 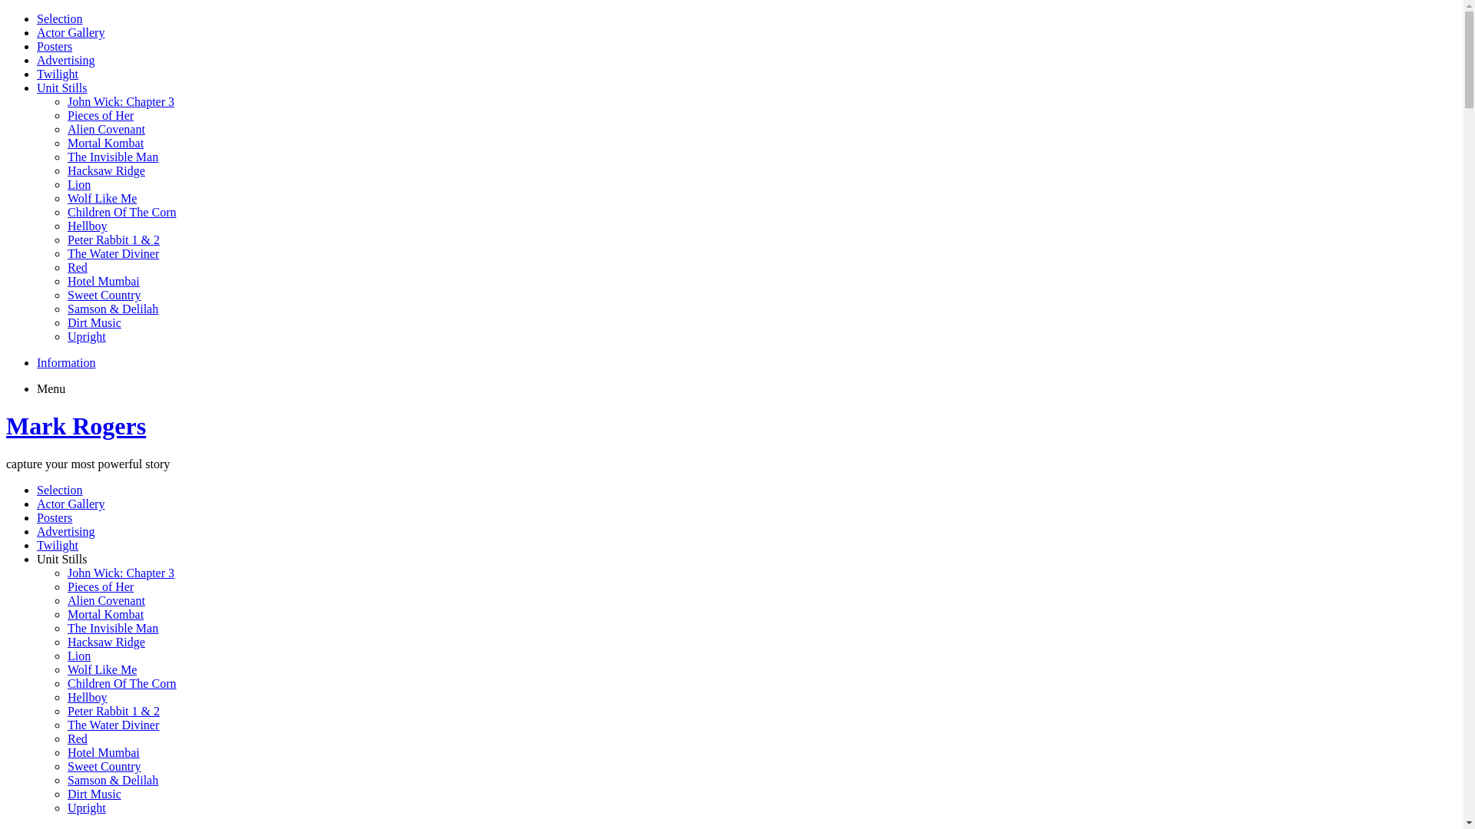 What do you see at coordinates (104, 281) in the screenshot?
I see `Hotel Mumbai` at bounding box center [104, 281].